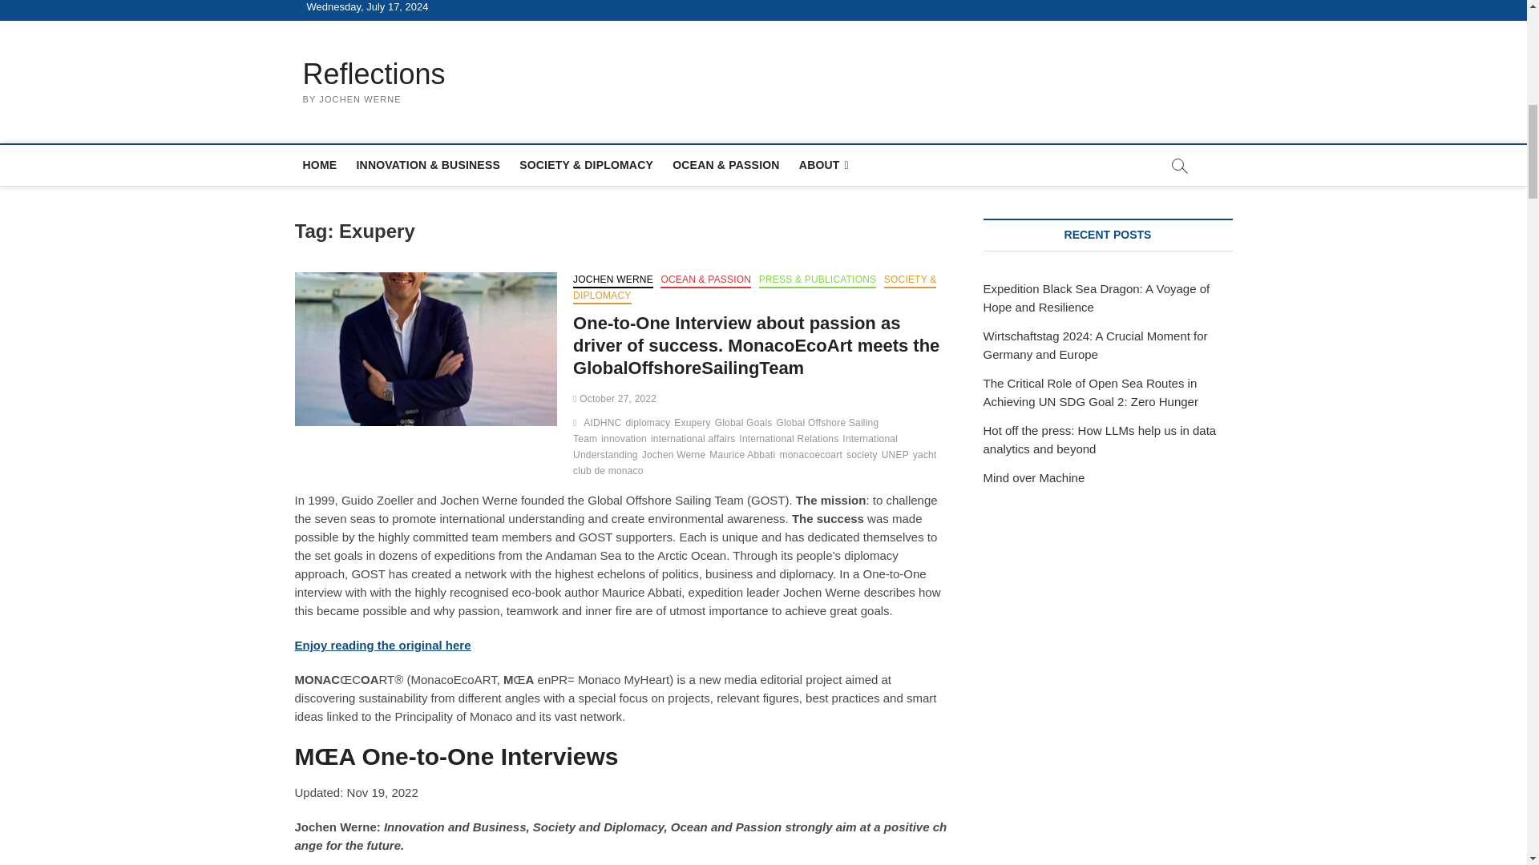 This screenshot has width=1539, height=865. Describe the element at coordinates (745, 424) in the screenshot. I see `Global Goals` at that location.